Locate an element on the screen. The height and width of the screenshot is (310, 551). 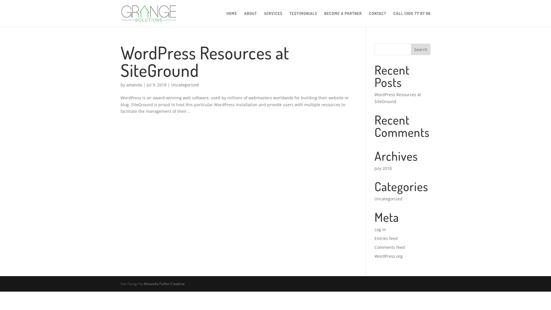
Log in is located at coordinates (380, 230).